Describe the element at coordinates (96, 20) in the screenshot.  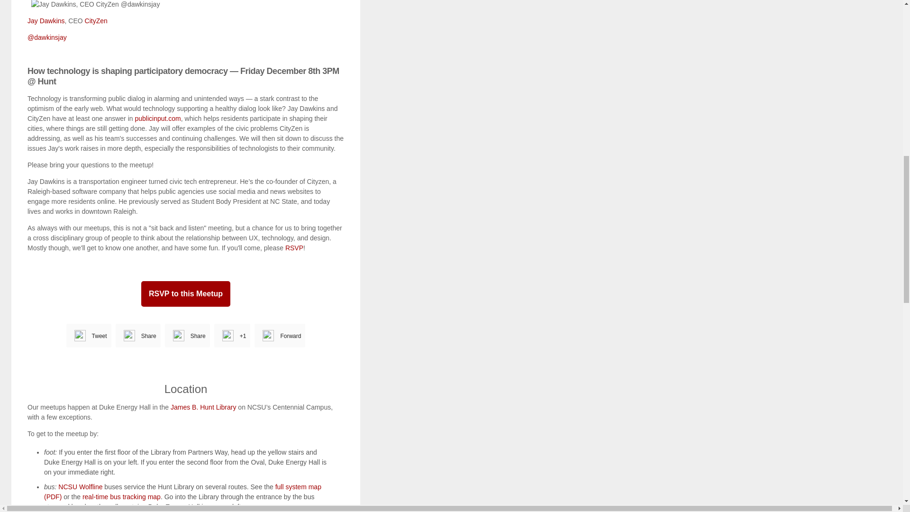
I see `CityZen` at that location.